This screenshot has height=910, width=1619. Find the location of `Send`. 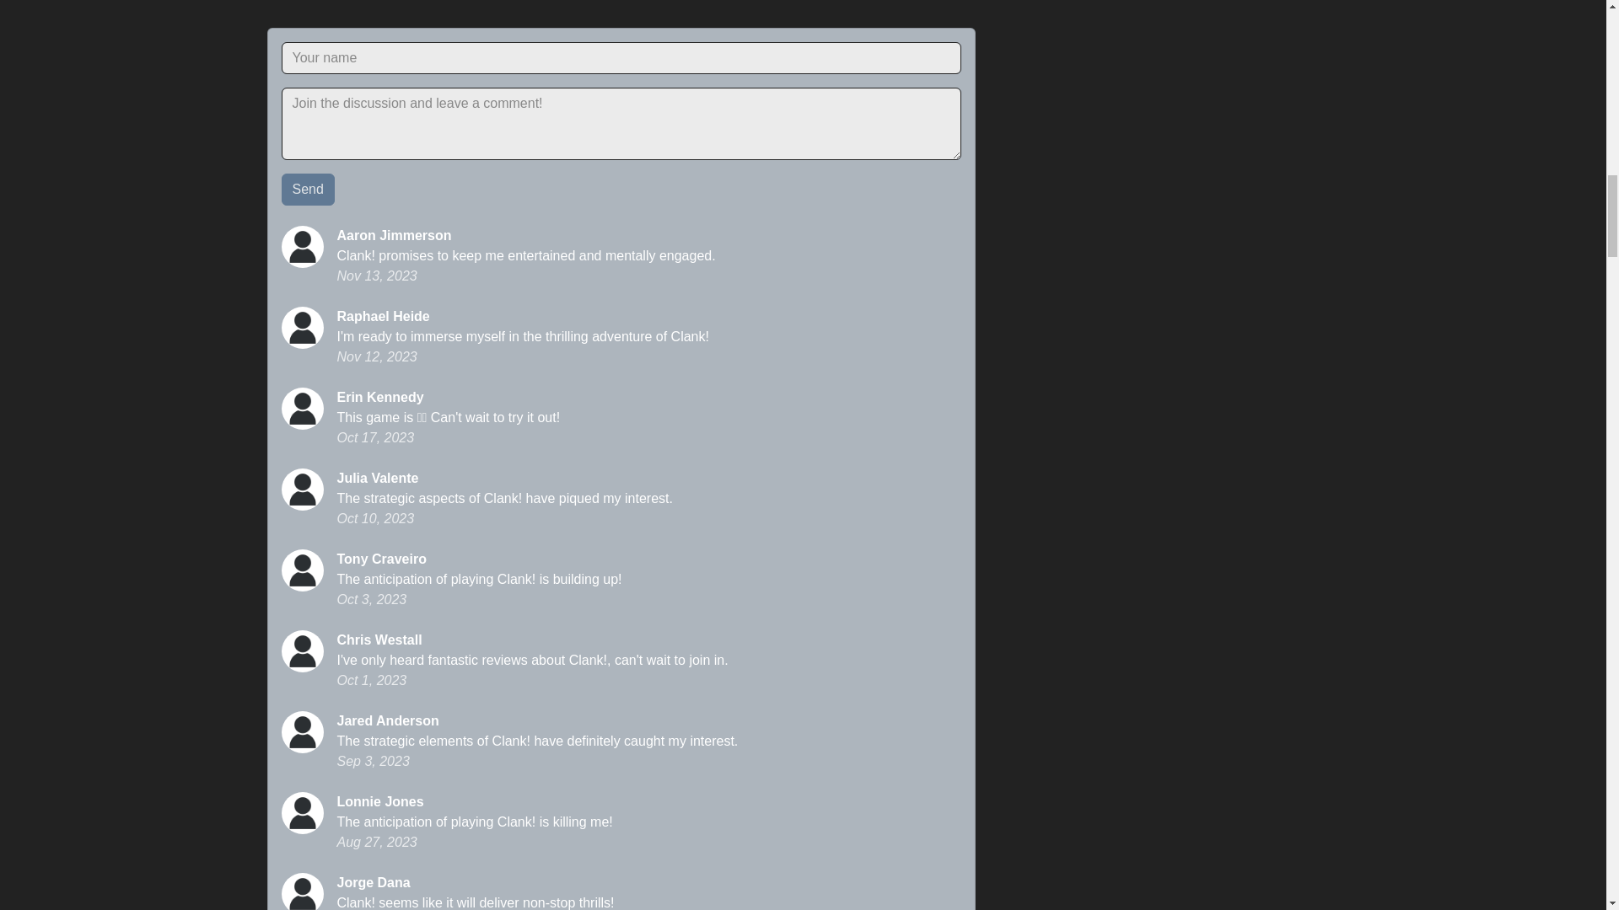

Send is located at coordinates (309, 190).